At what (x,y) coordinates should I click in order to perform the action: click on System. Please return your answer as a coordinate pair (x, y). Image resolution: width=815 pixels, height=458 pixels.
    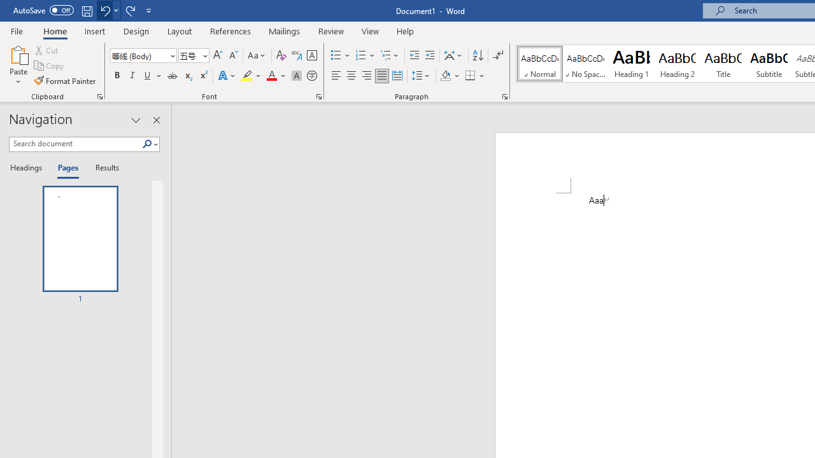
    Looking at the image, I should click on (6, 7).